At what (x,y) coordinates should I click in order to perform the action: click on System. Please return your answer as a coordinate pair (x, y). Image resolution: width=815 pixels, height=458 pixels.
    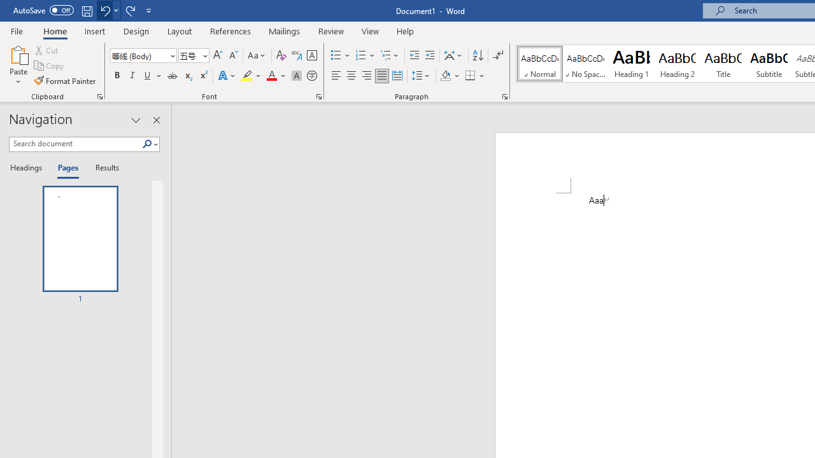
    Looking at the image, I should click on (6, 7).